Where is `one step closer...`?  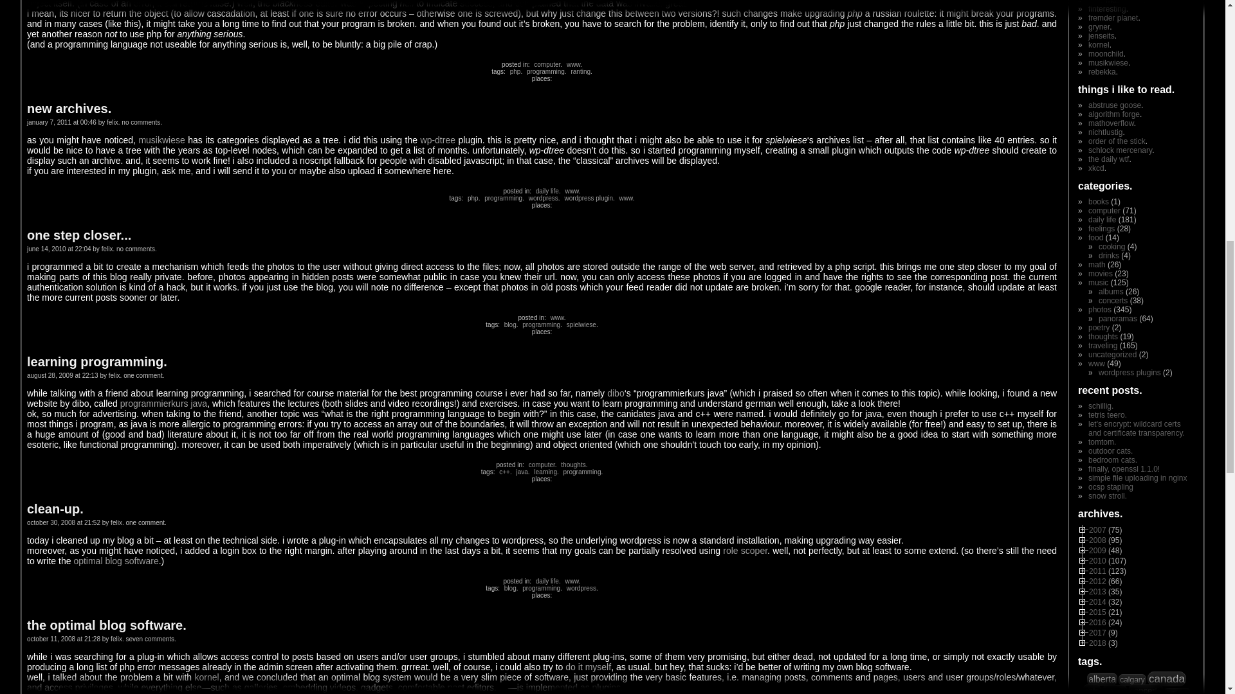
one step closer... is located at coordinates (78, 235).